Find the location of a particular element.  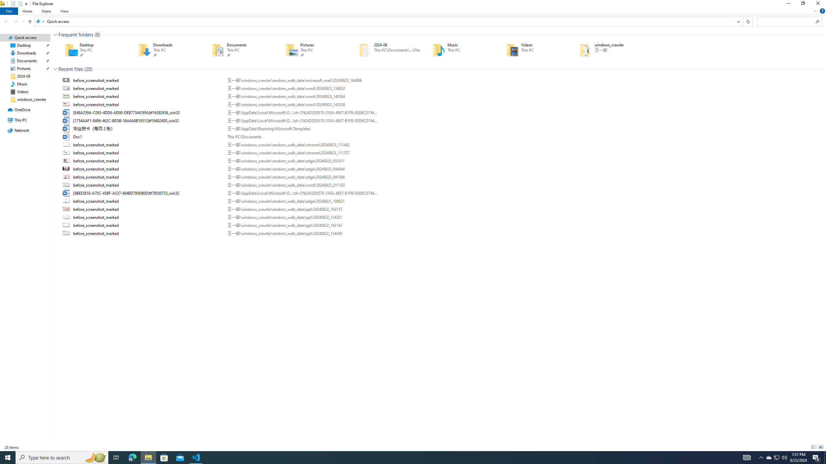

Recent locations is located at coordinates (23, 21).